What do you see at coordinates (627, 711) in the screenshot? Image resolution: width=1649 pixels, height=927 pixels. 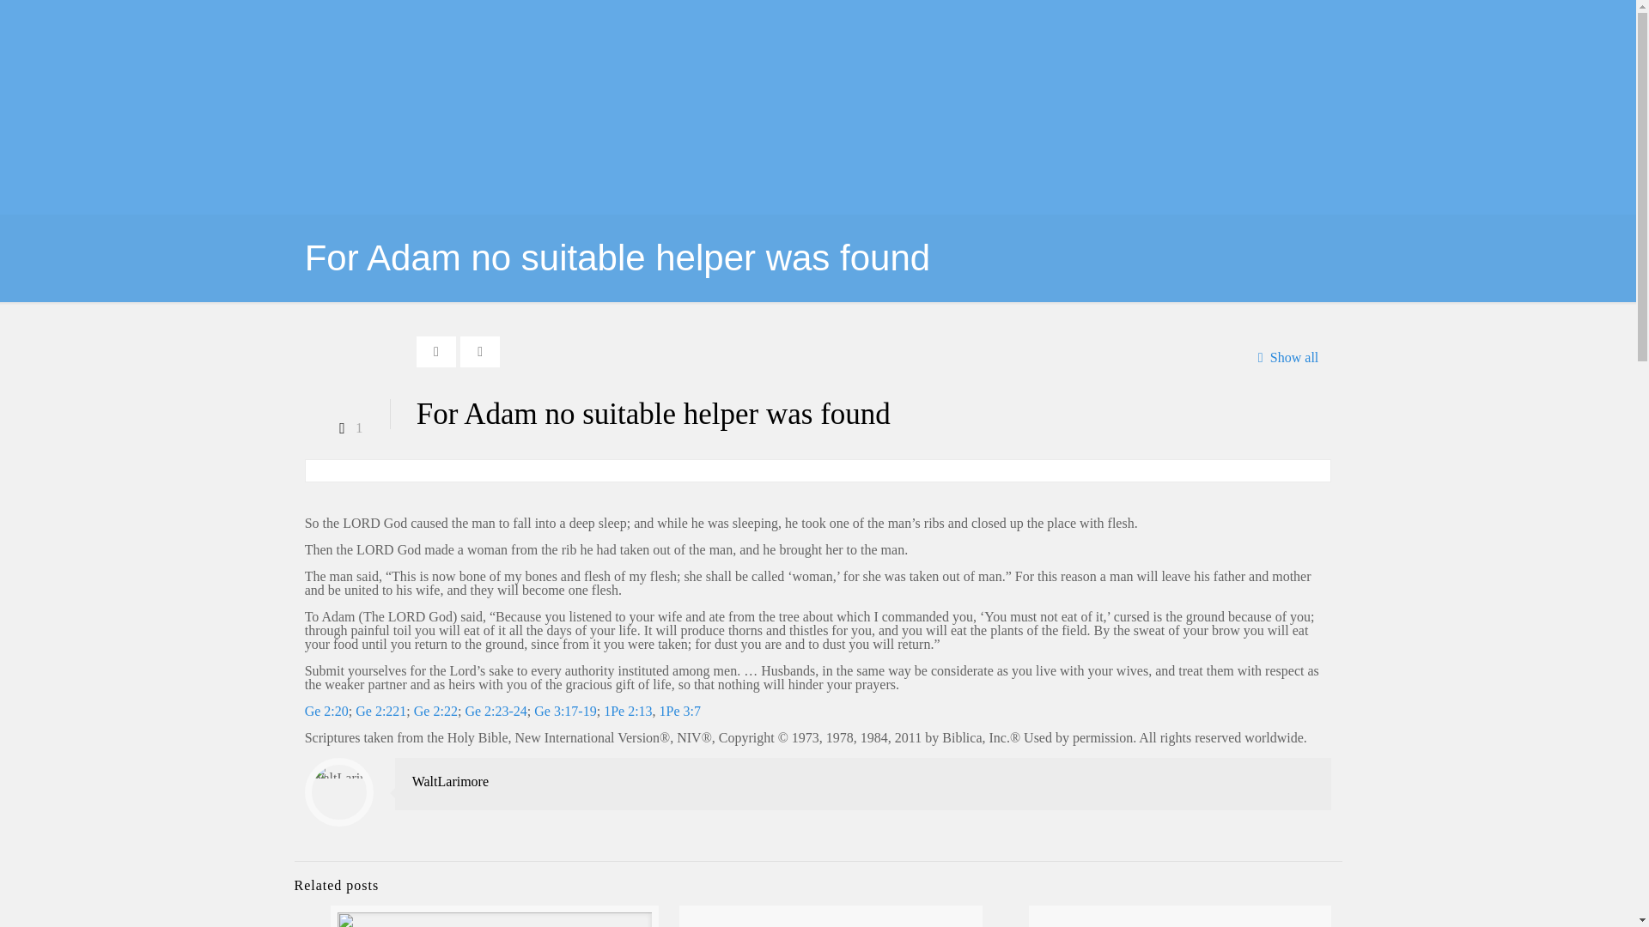 I see `1Pe 2:13` at bounding box center [627, 711].